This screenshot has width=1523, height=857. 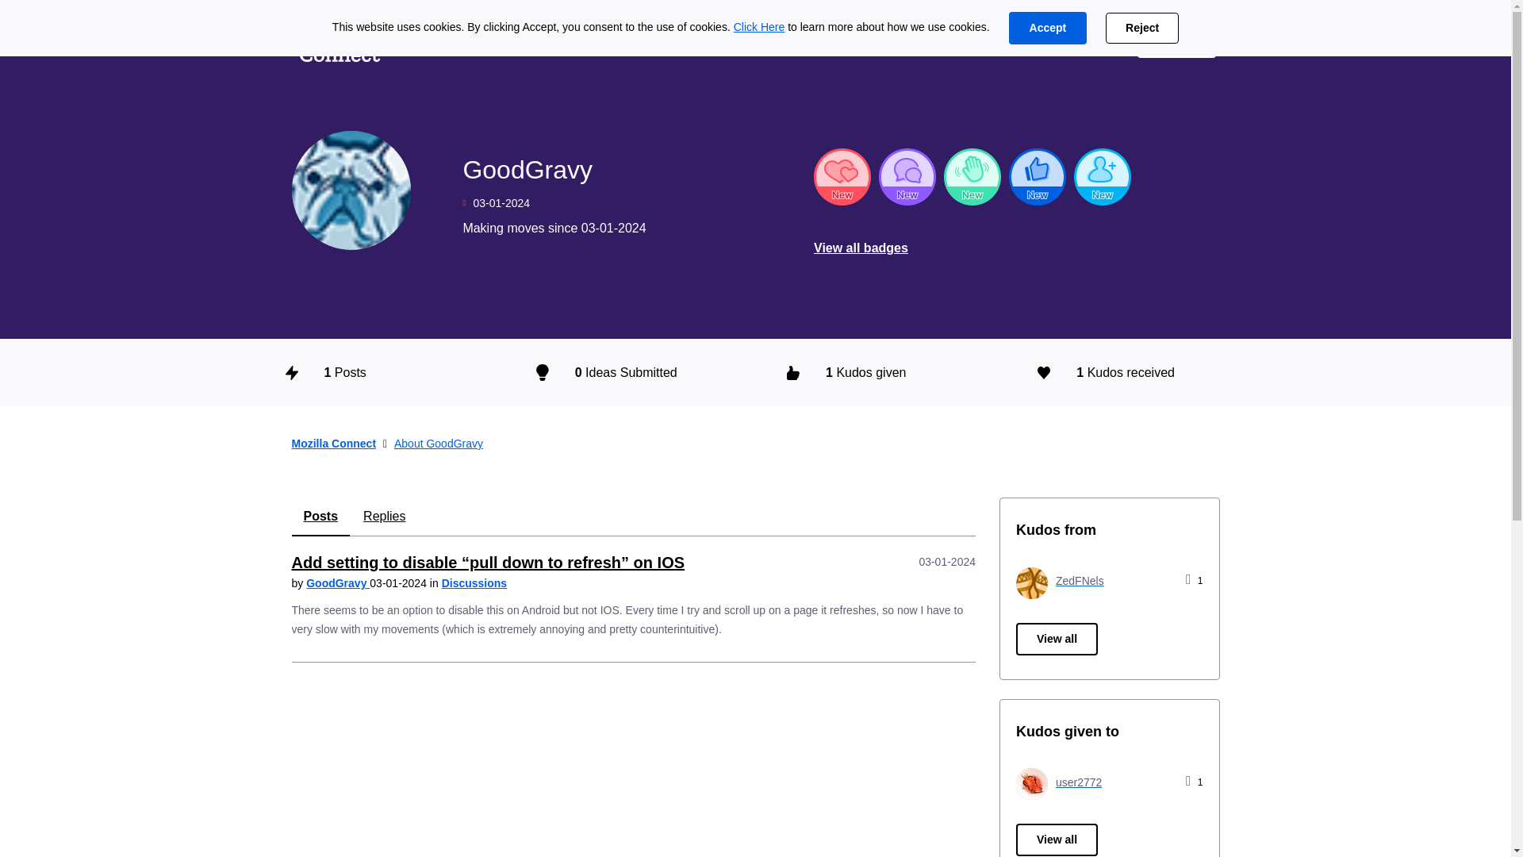 I want to click on Replies, so click(x=384, y=517).